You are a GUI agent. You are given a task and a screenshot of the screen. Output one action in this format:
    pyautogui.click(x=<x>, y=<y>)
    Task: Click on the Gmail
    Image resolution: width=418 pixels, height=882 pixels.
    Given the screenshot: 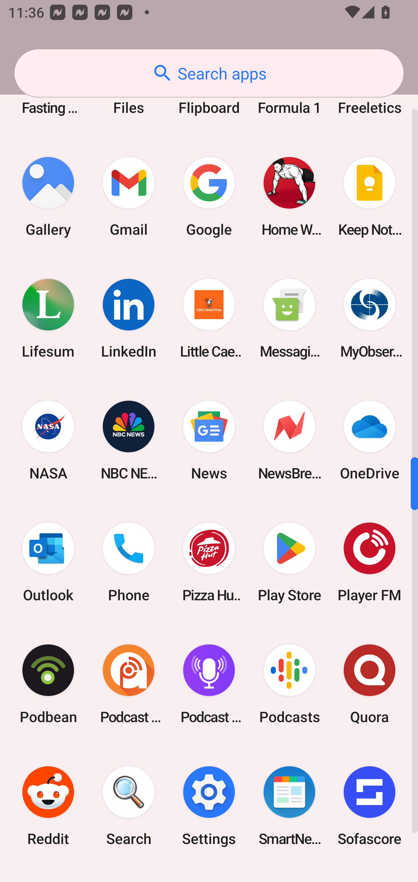 What is the action you would take?
    pyautogui.click(x=129, y=197)
    